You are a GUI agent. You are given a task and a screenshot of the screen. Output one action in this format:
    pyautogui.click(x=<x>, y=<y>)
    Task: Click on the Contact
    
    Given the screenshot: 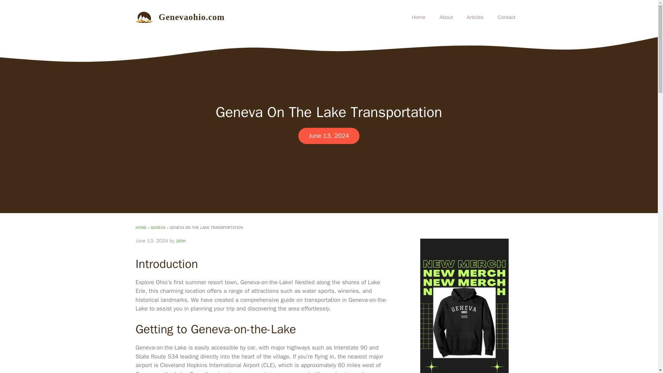 What is the action you would take?
    pyautogui.click(x=506, y=17)
    